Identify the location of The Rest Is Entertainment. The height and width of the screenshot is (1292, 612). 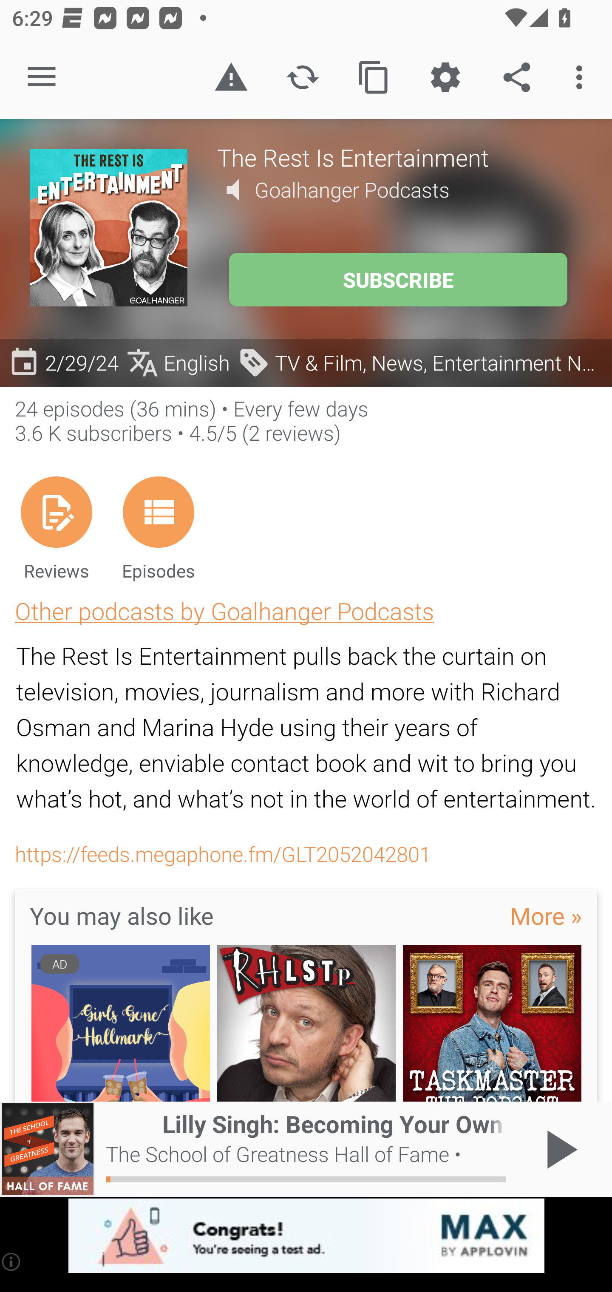
(399, 157).